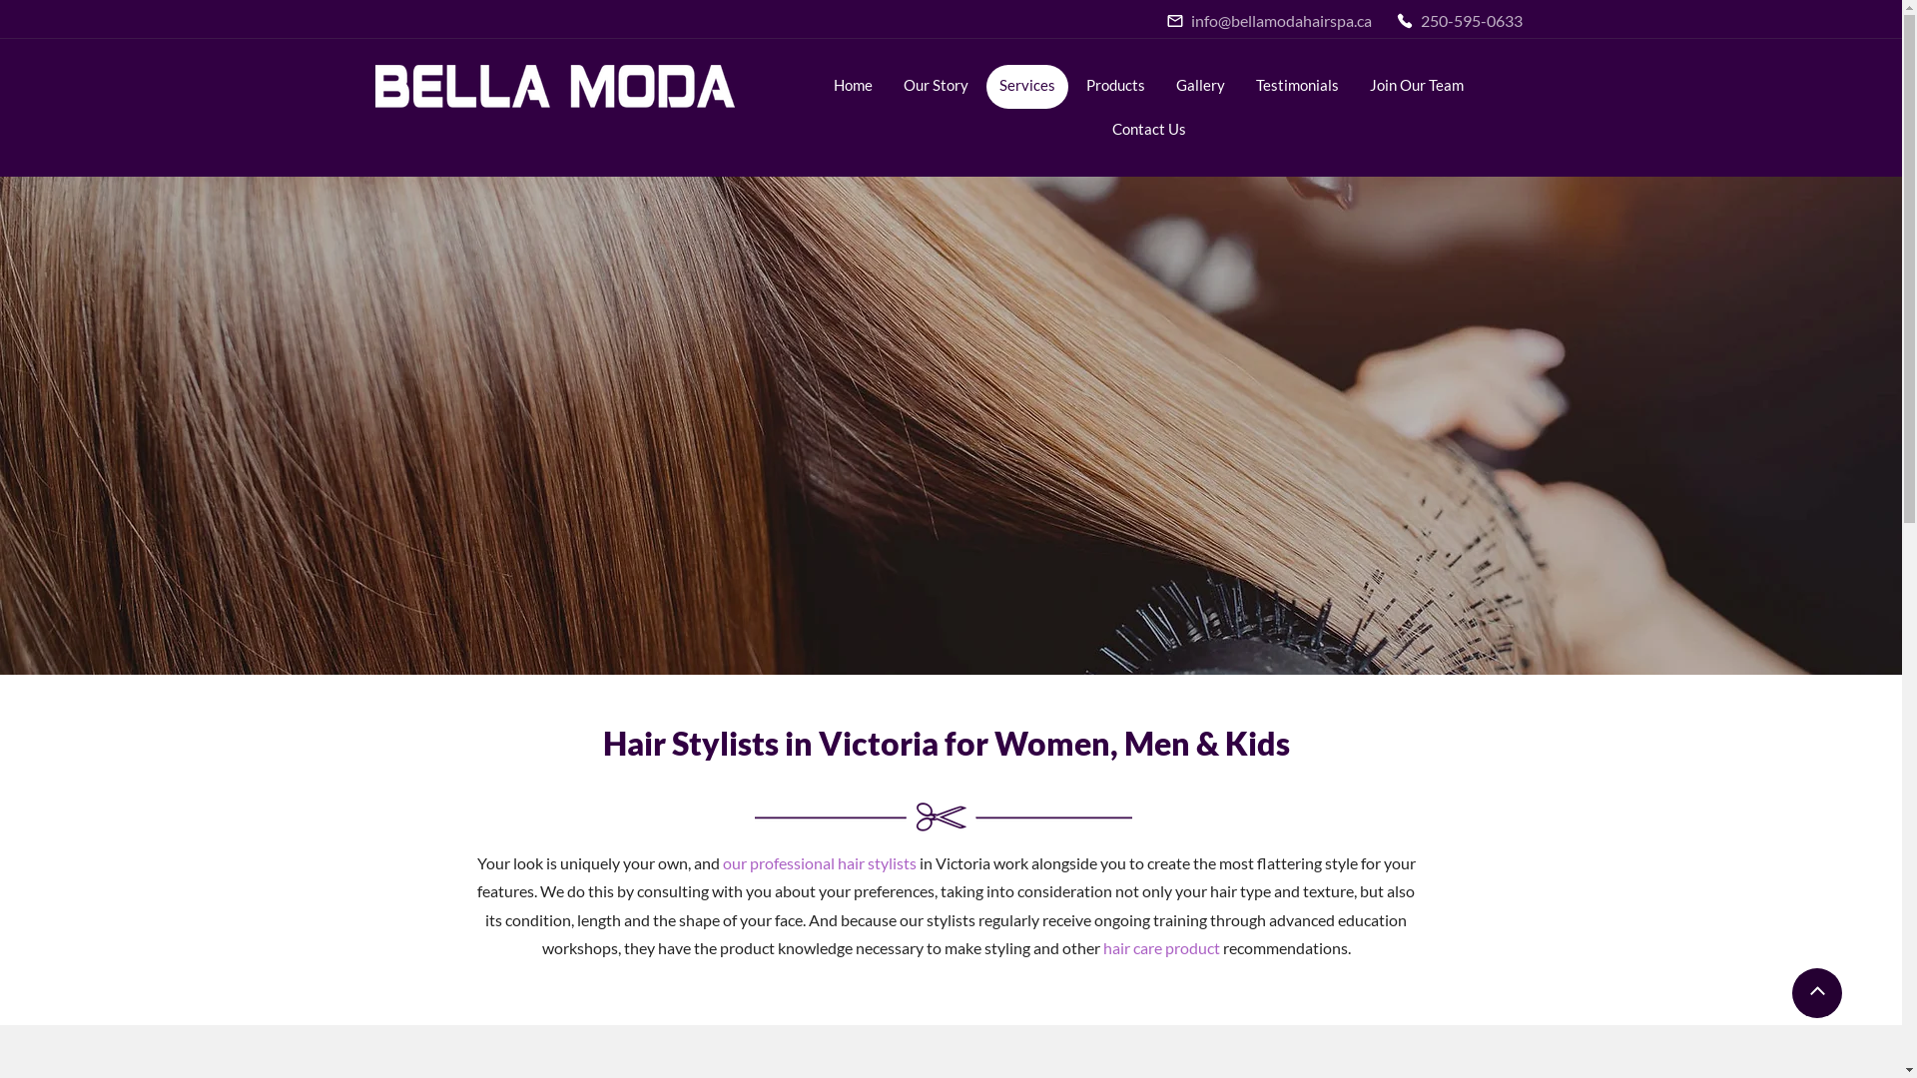 The width and height of the screenshot is (1917, 1078). What do you see at coordinates (1200, 87) in the screenshot?
I see `Gallery` at bounding box center [1200, 87].